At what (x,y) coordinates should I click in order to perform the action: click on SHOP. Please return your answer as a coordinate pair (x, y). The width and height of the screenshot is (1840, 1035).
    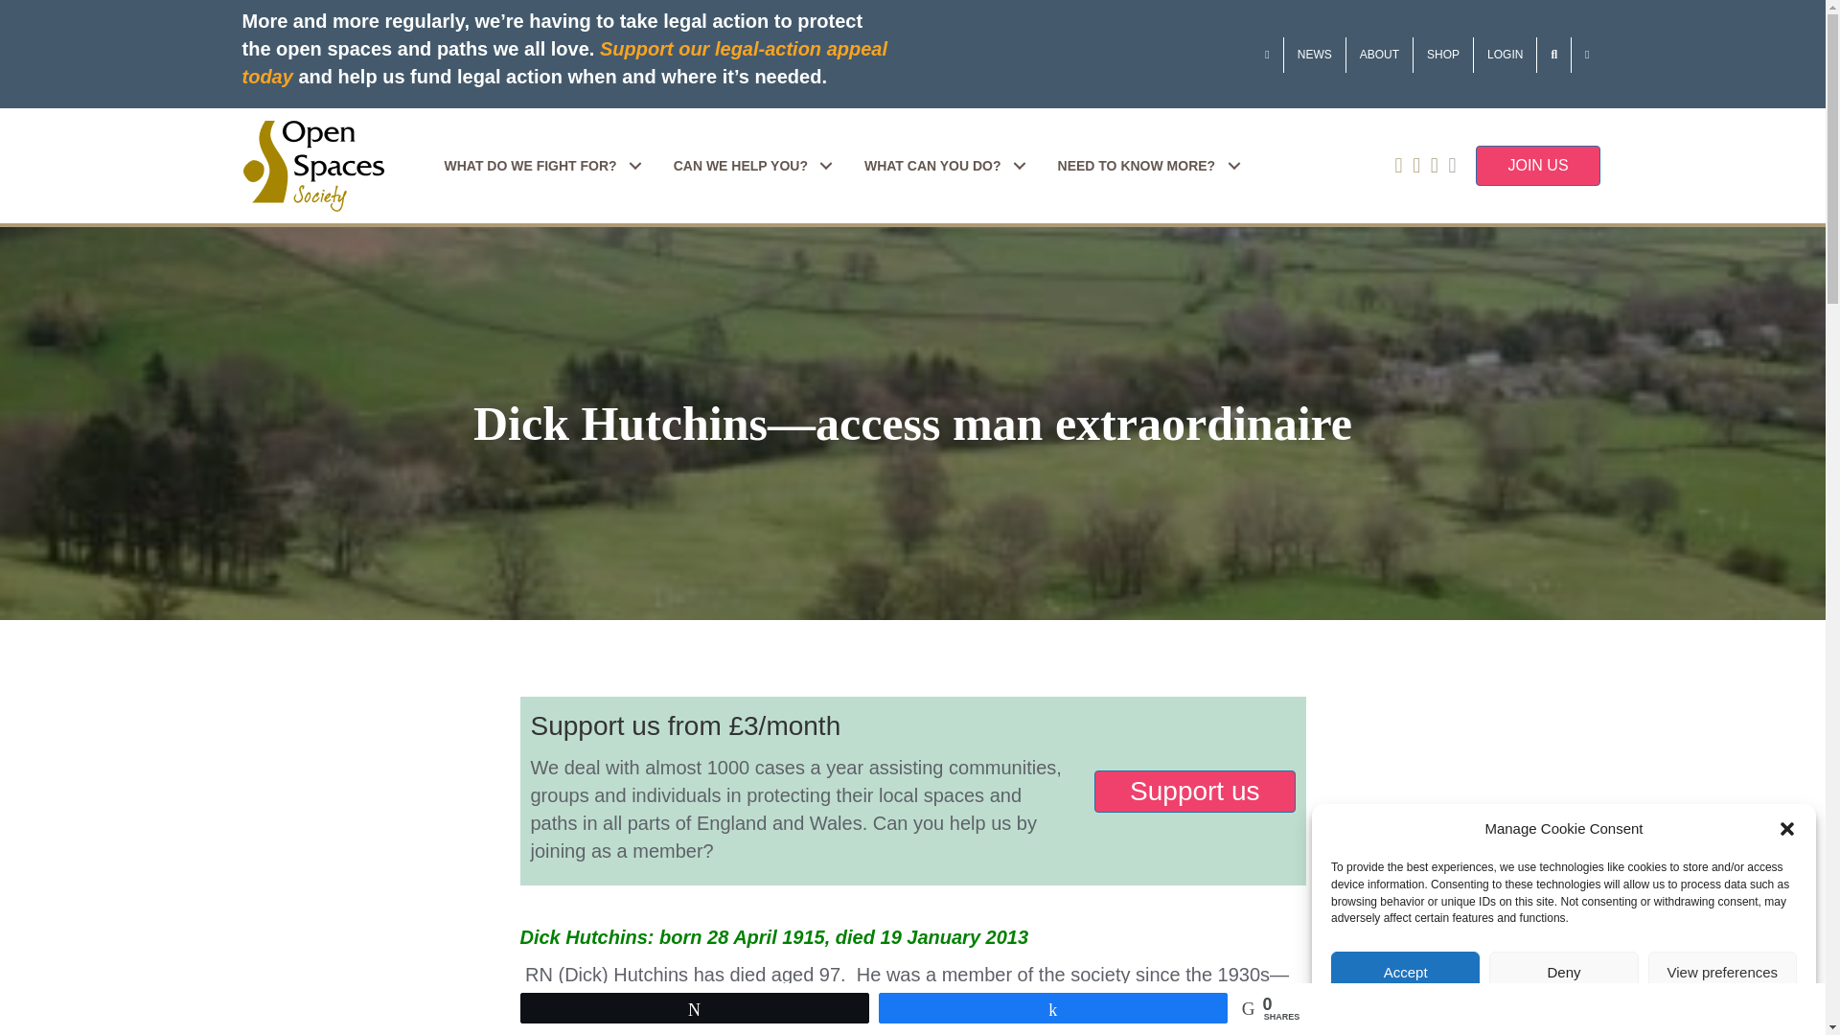
    Looking at the image, I should click on (1443, 54).